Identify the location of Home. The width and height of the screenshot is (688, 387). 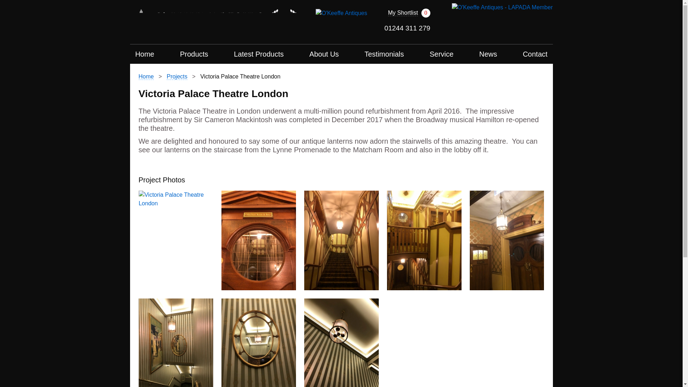
(145, 54).